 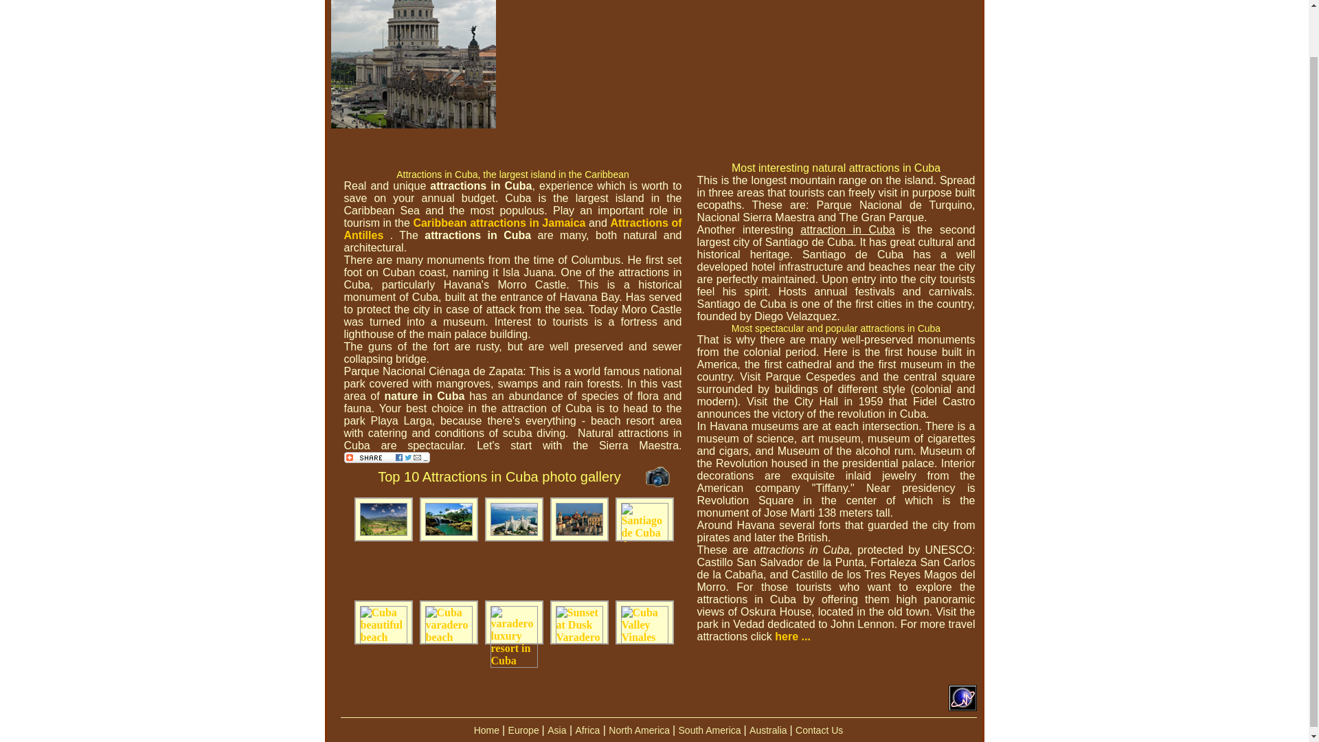 I want to click on Australia, so click(x=769, y=730).